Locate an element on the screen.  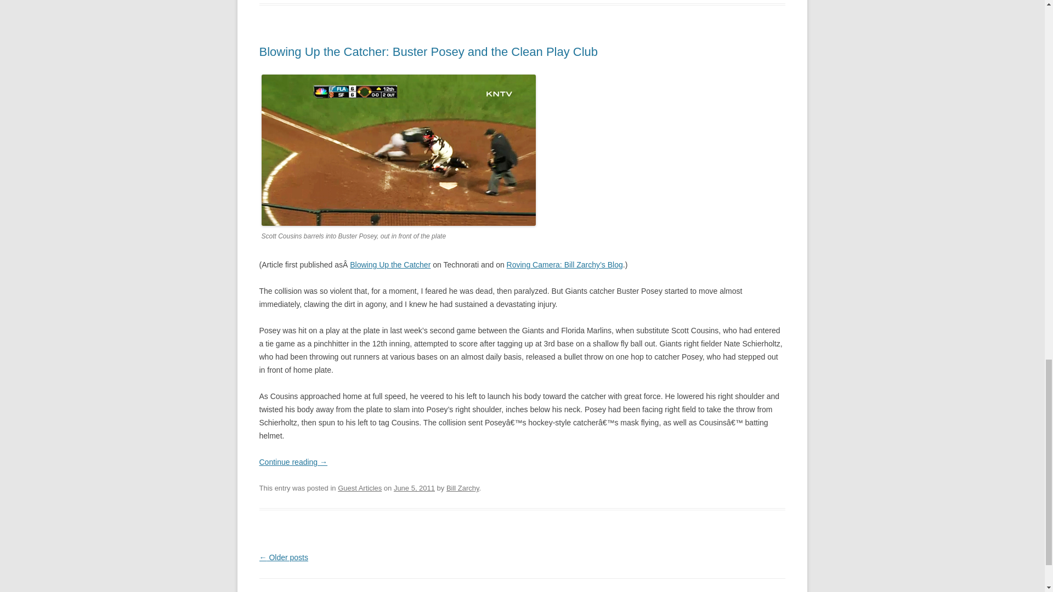
Blowing Up the Catcher: Buster Posey and the Clean Play Club is located at coordinates (428, 52).